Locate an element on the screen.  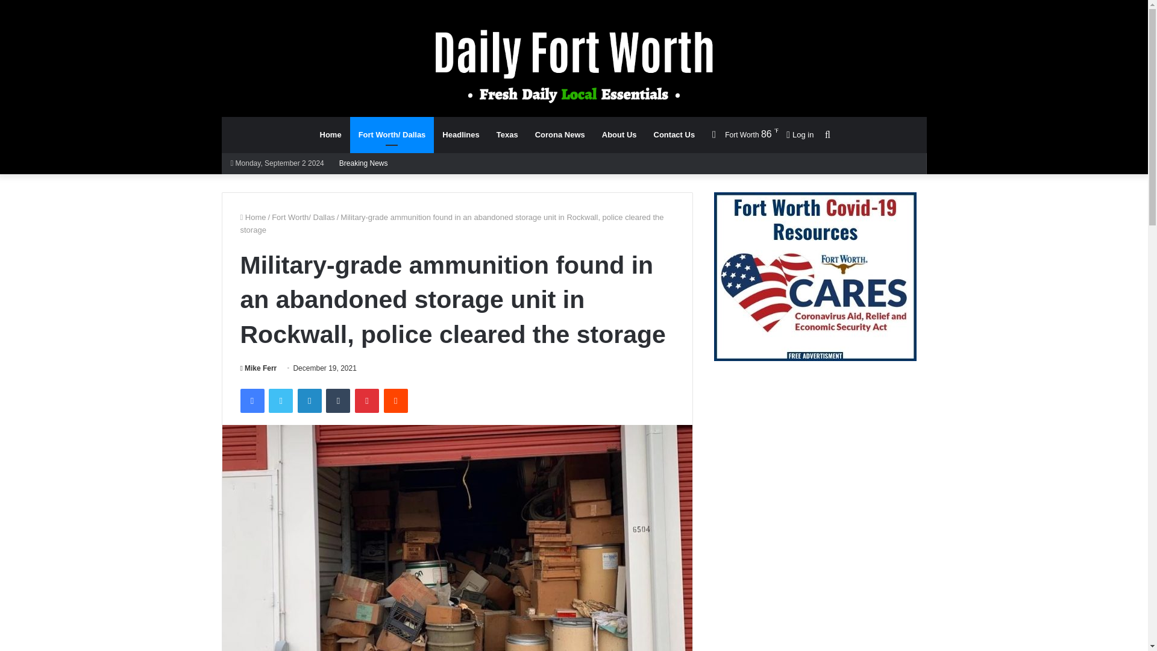
LinkedIn is located at coordinates (309, 400).